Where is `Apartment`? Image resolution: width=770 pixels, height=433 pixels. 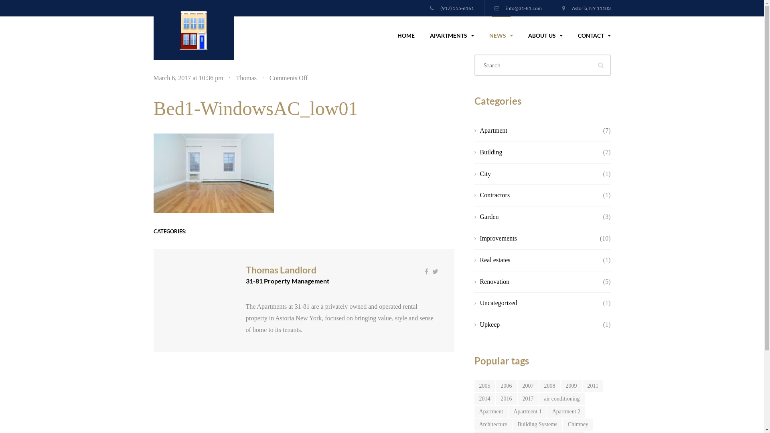 Apartment is located at coordinates (491, 412).